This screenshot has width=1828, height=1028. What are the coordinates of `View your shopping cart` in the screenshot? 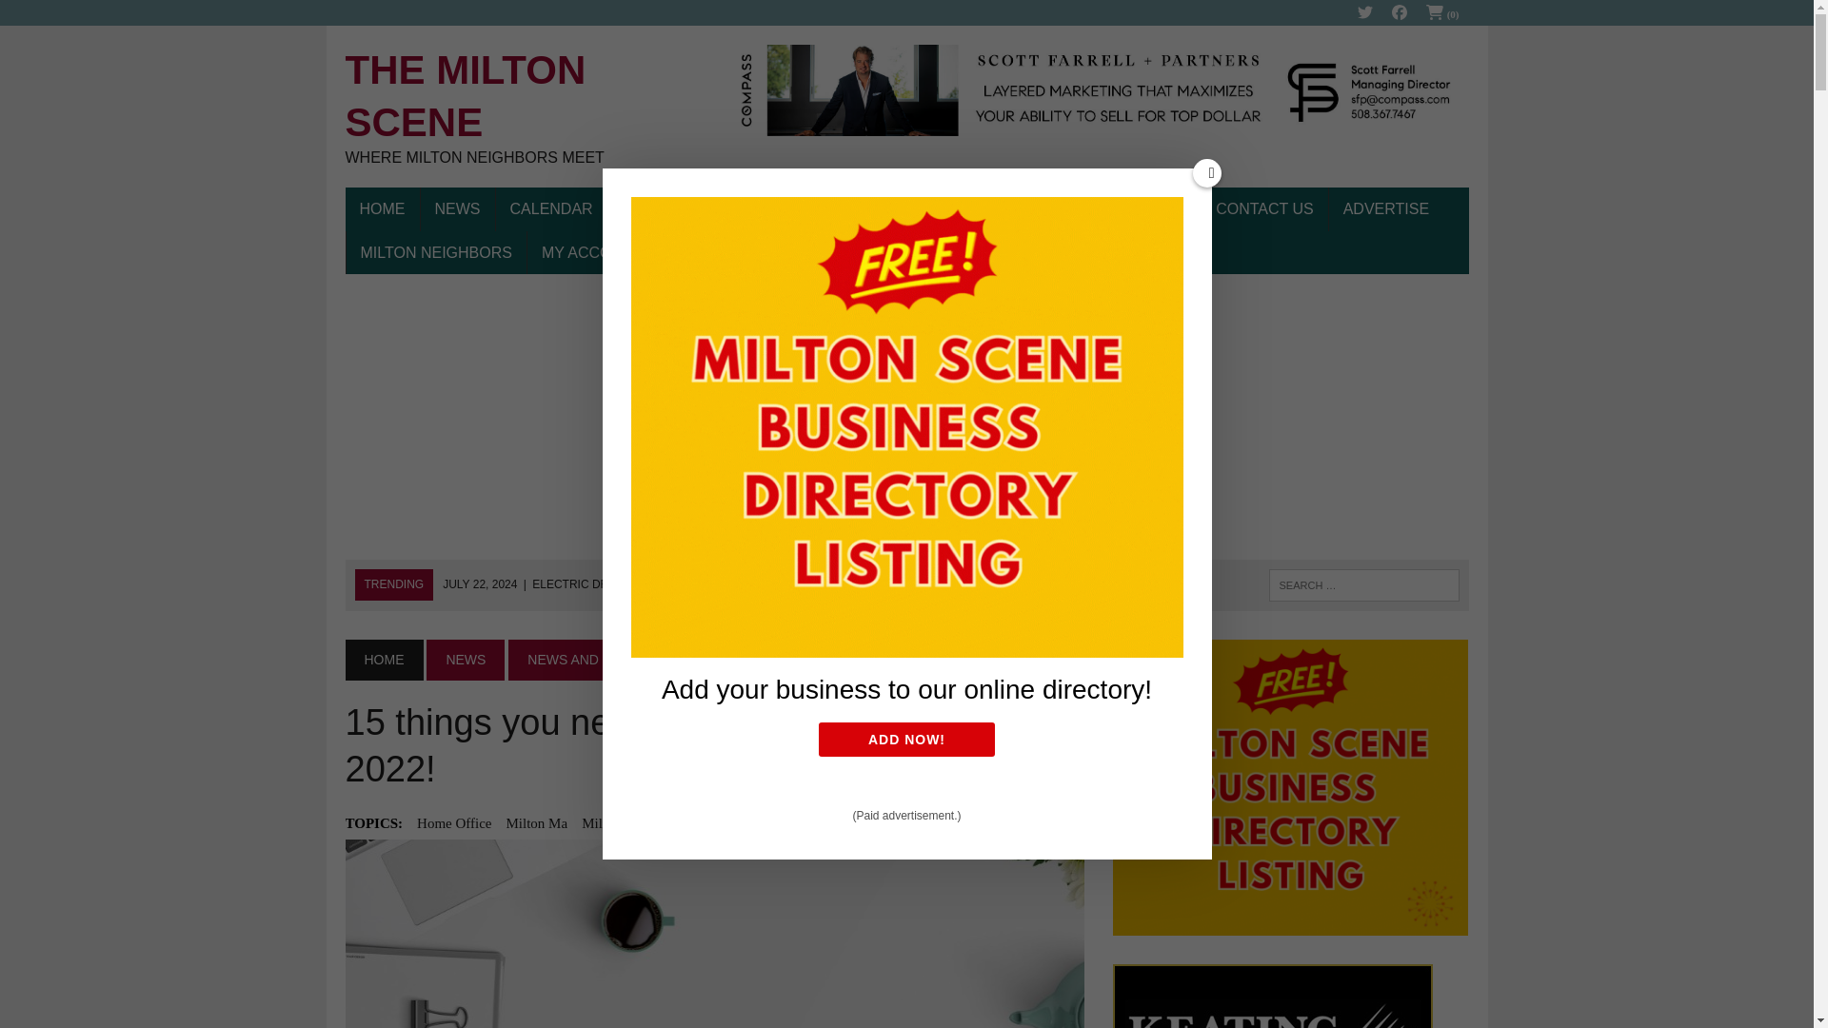 It's located at (708, 209).